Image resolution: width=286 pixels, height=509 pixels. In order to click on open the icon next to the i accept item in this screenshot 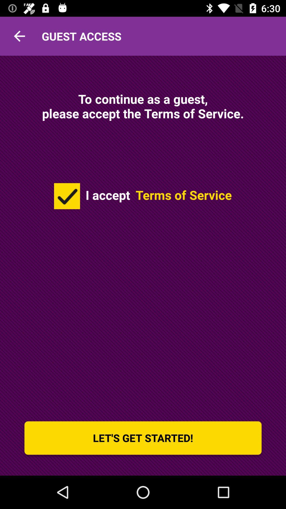, I will do `click(67, 196)`.